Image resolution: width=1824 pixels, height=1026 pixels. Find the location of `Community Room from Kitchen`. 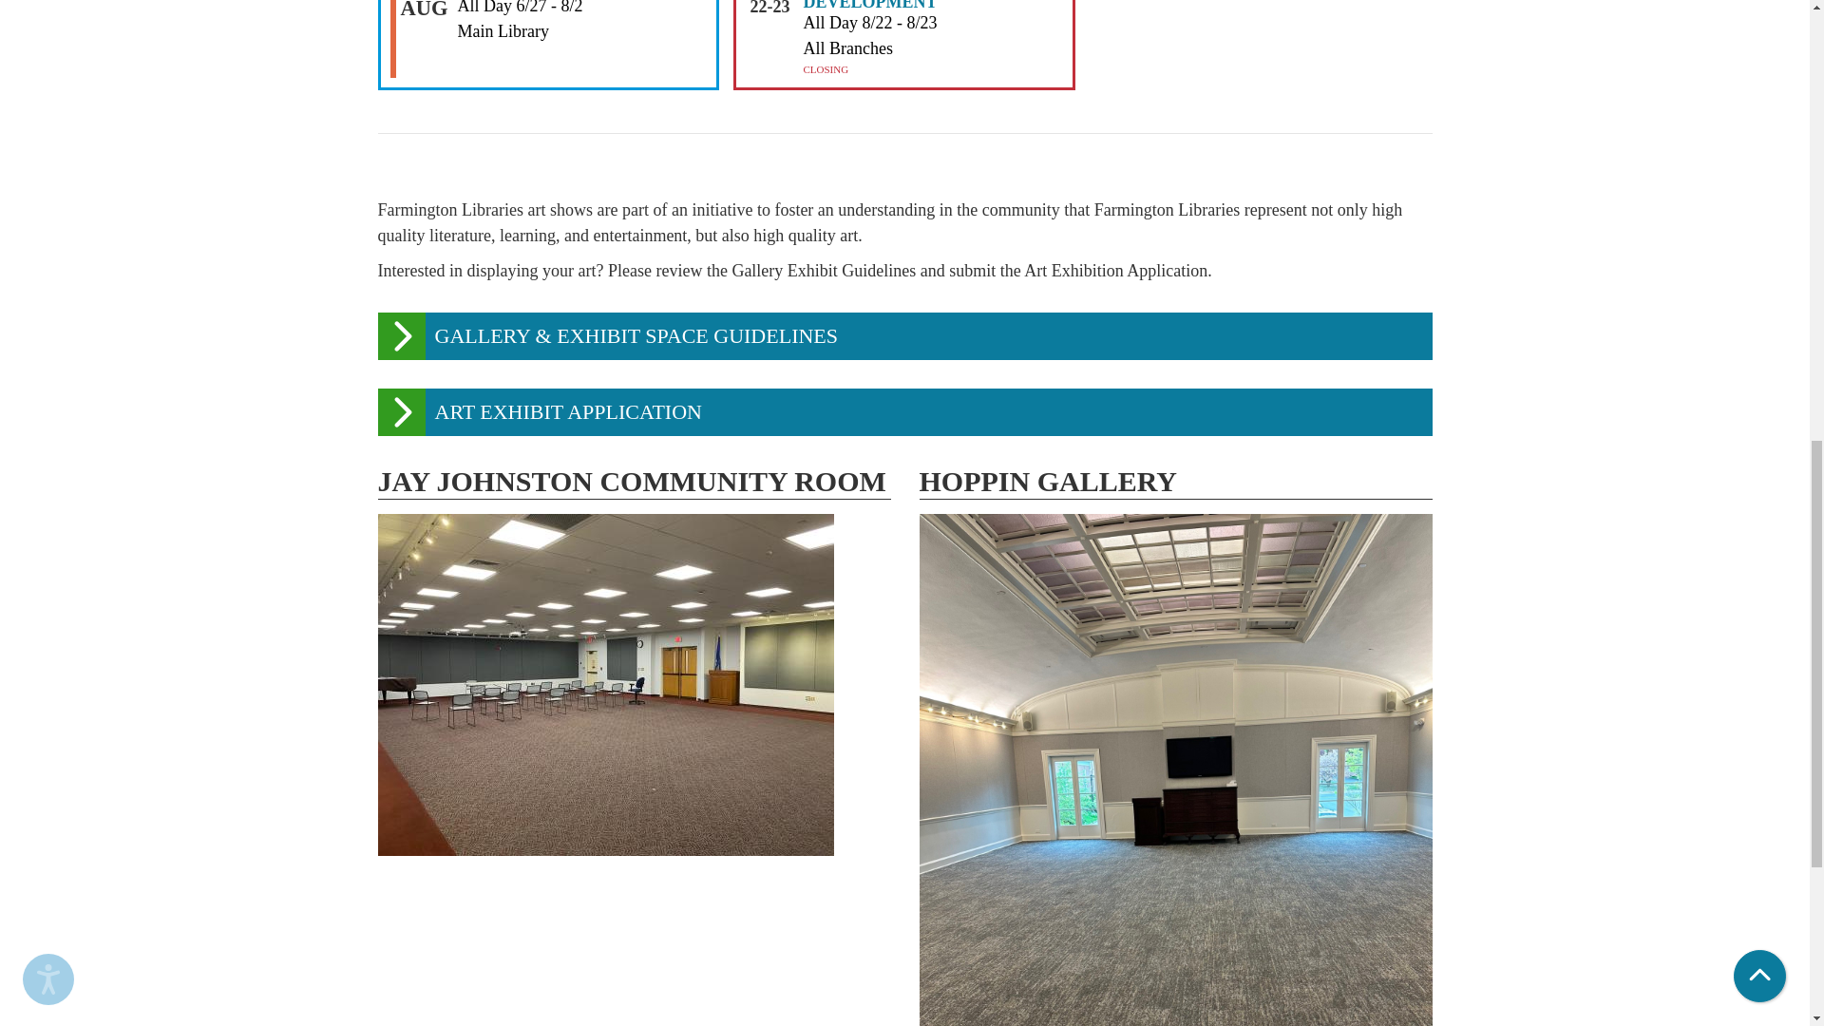

Community Room from Kitchen is located at coordinates (635, 684).